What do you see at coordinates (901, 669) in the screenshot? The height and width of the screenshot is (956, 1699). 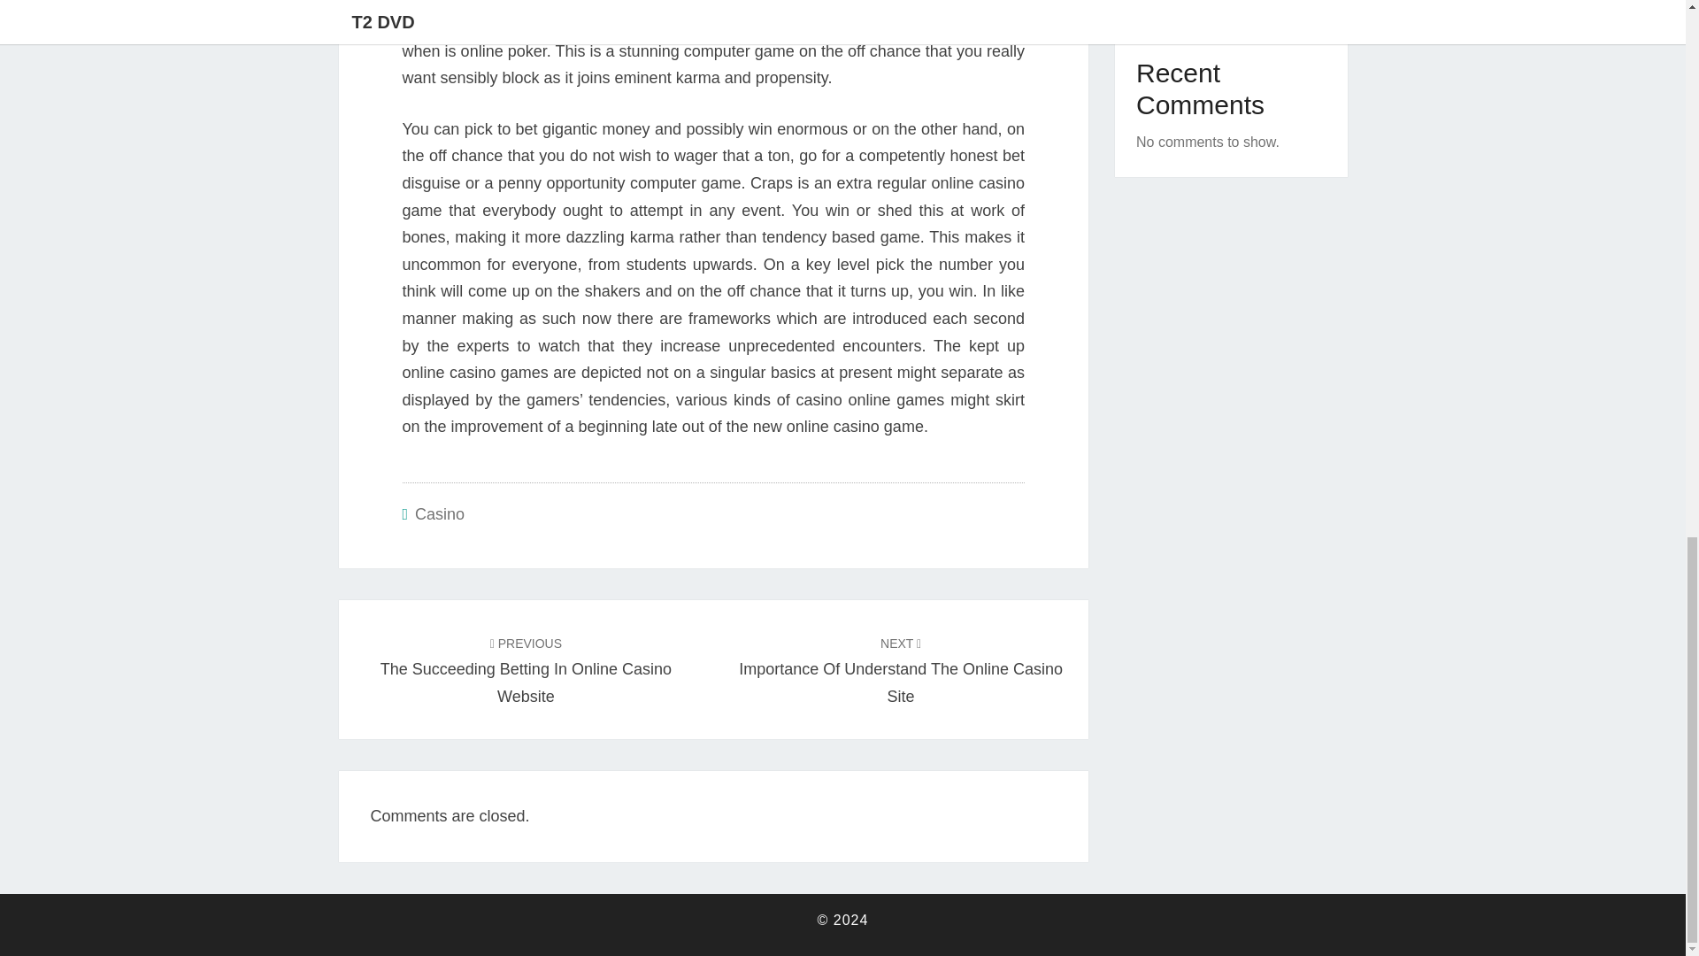 I see `Casino` at bounding box center [901, 669].